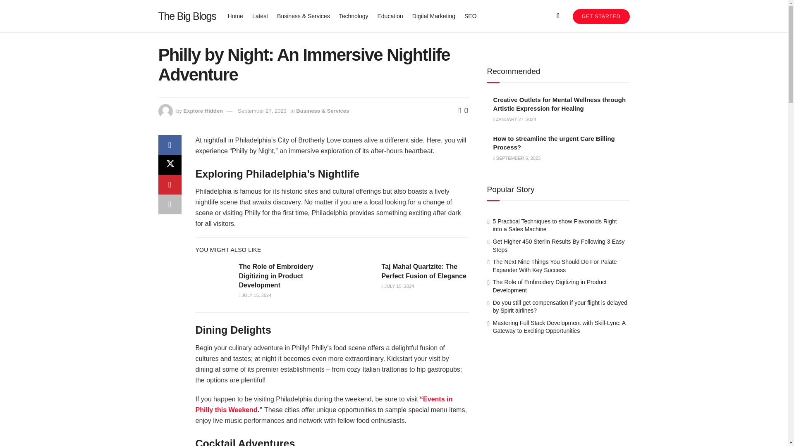 The height and width of the screenshot is (446, 794). I want to click on JULY 15, 2024, so click(255, 295).